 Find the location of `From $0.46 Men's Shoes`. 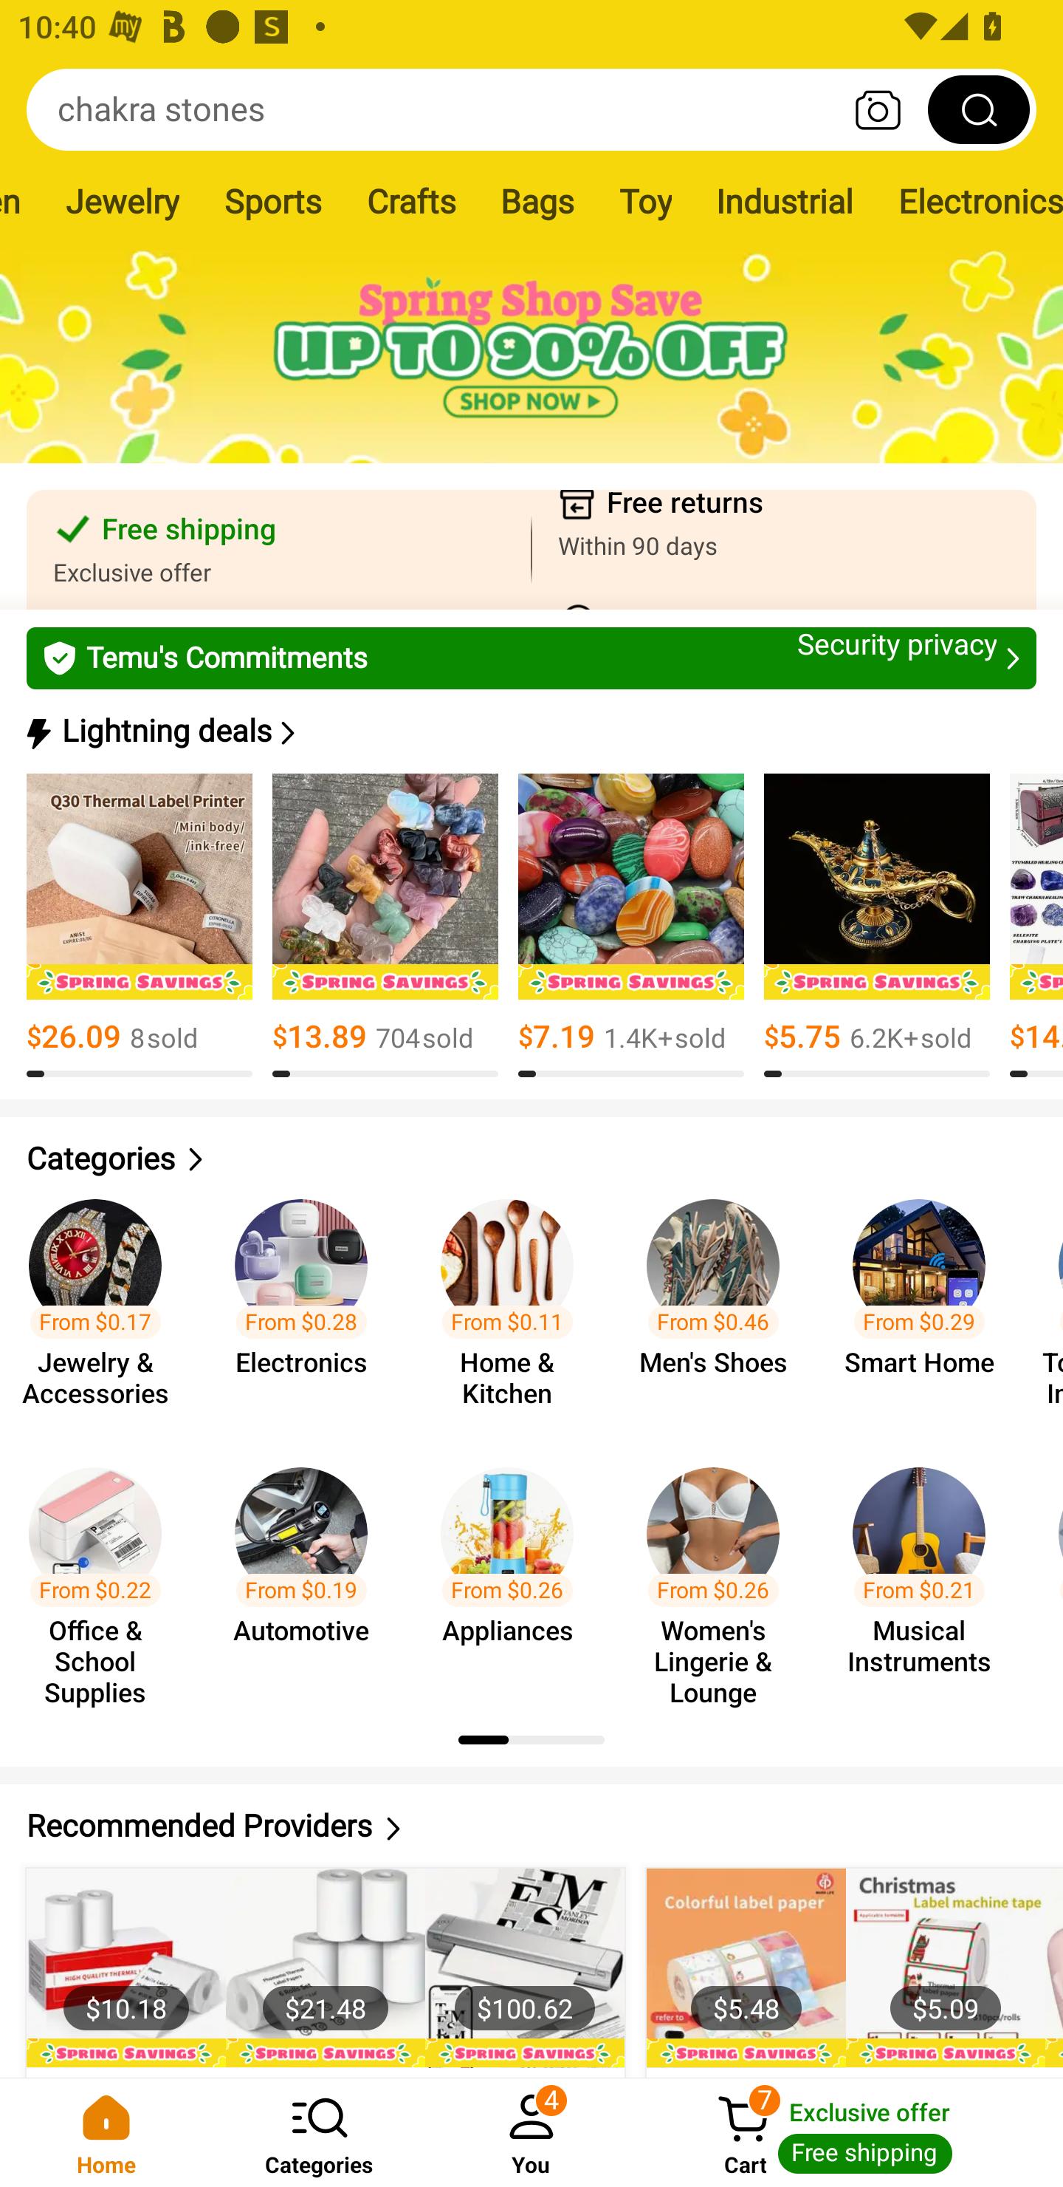

From $0.46 Men's Shoes is located at coordinates (720, 1306).